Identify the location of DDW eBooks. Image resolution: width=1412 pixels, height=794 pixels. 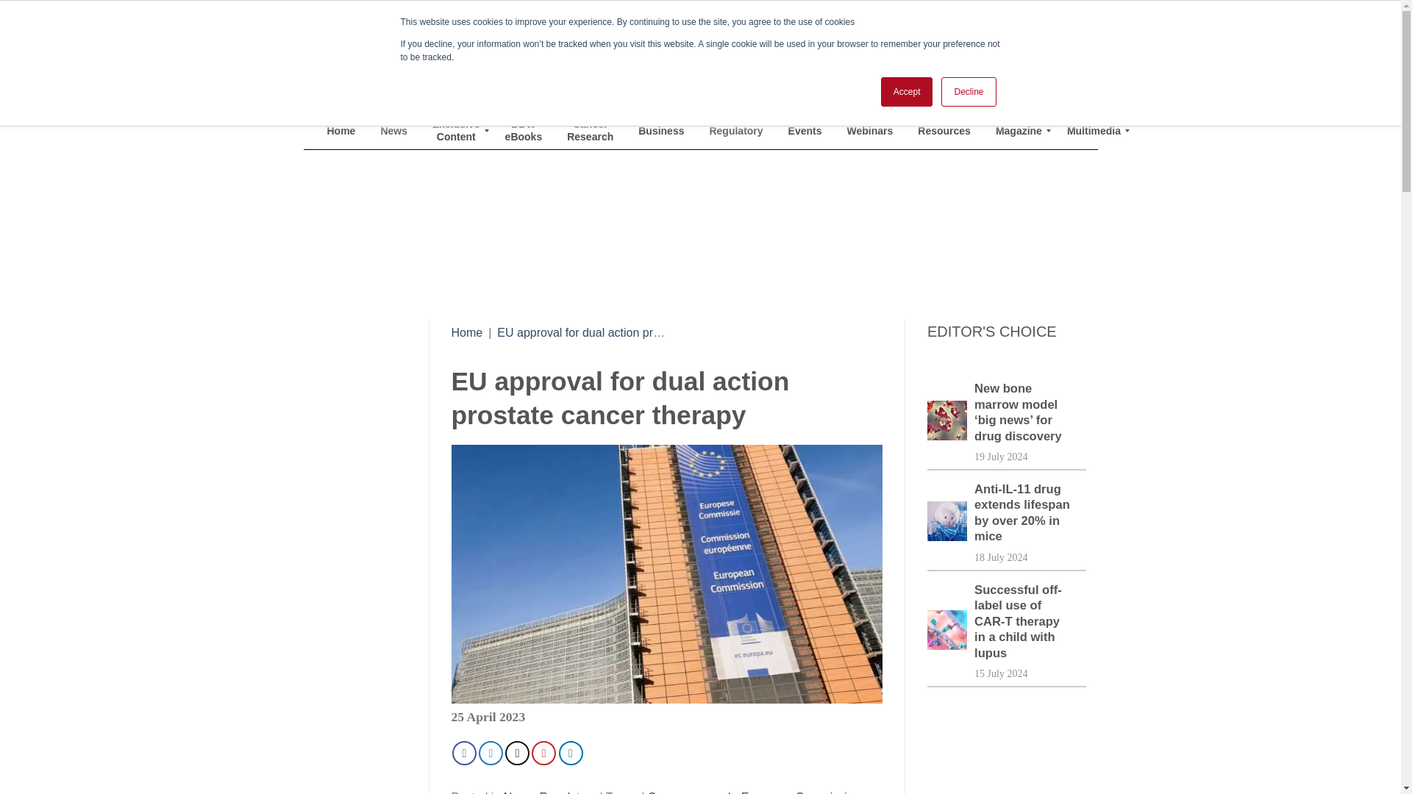
(524, 131).